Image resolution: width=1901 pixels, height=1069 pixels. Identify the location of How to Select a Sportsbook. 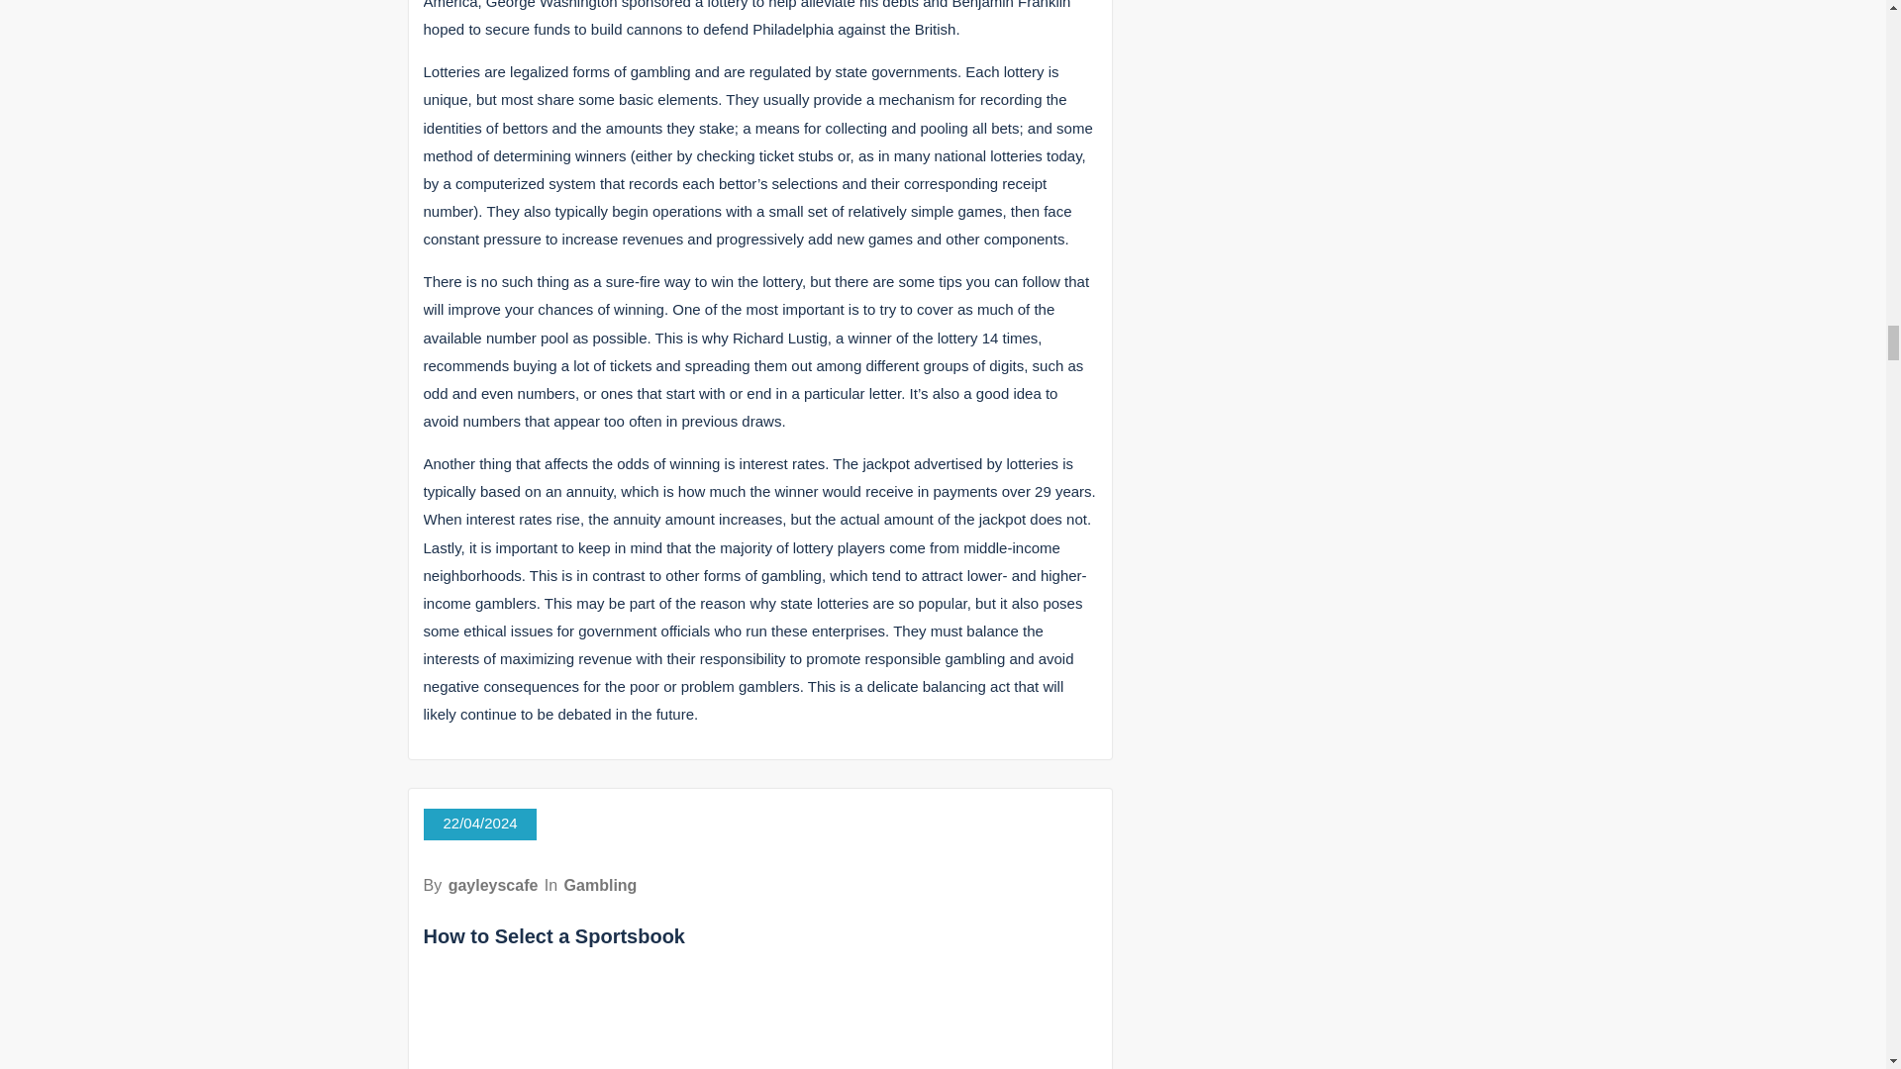
(554, 936).